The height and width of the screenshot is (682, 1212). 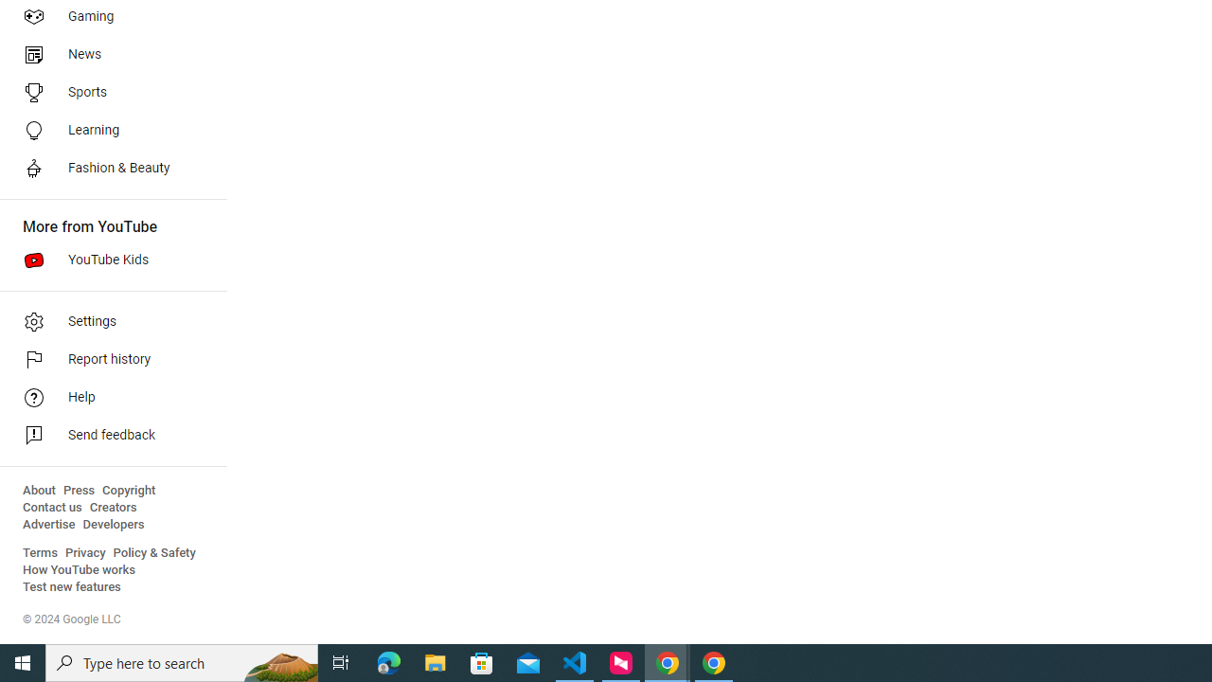 What do you see at coordinates (108, 169) in the screenshot?
I see `Fashion & Beauty` at bounding box center [108, 169].